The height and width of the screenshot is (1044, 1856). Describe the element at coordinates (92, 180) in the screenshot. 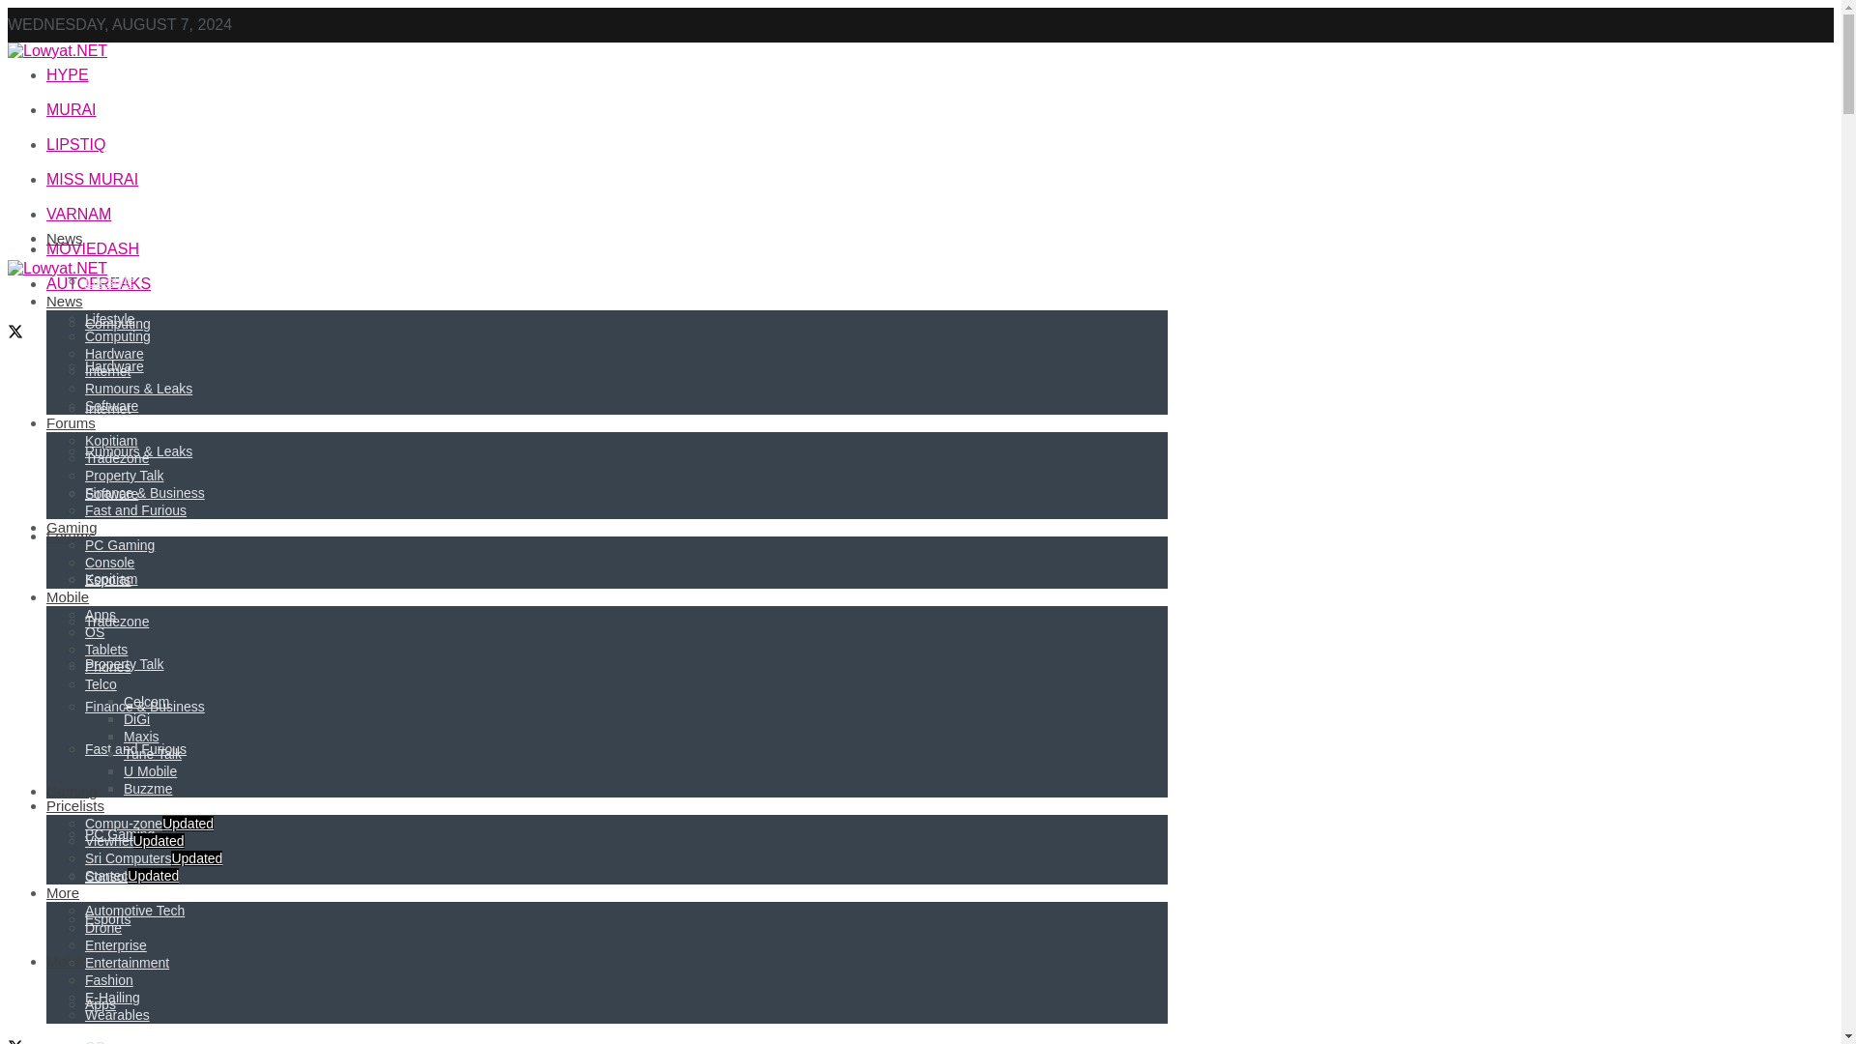

I see `MISS MURAI` at that location.